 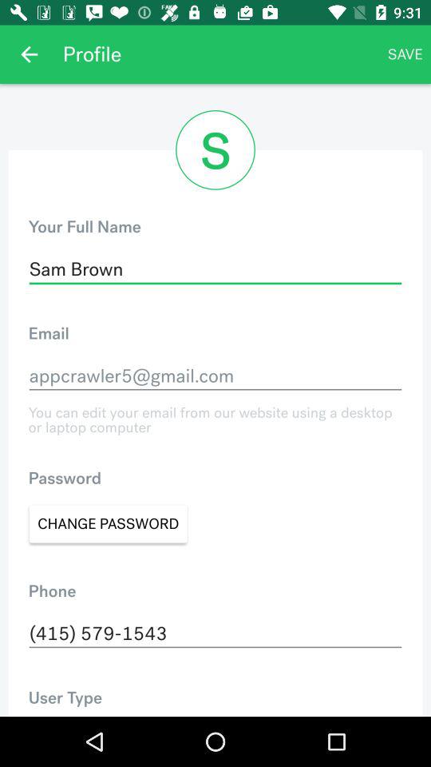 What do you see at coordinates (215, 376) in the screenshot?
I see `turn off the item below the email icon` at bounding box center [215, 376].